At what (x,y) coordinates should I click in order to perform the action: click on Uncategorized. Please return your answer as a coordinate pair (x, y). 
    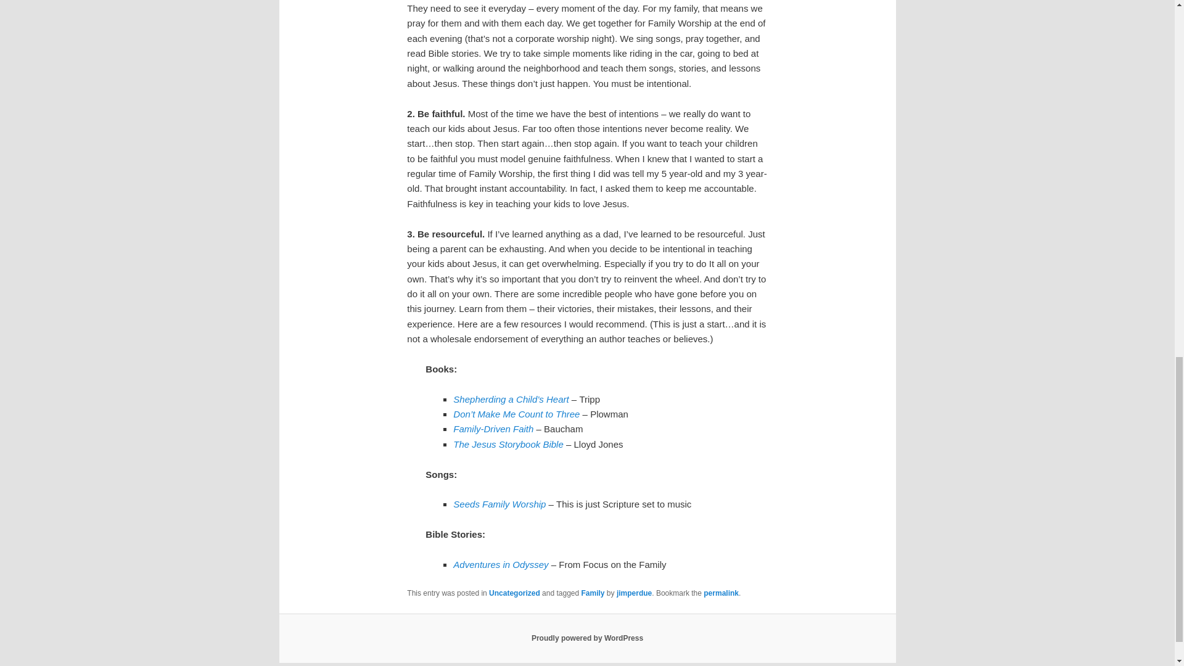
    Looking at the image, I should click on (514, 593).